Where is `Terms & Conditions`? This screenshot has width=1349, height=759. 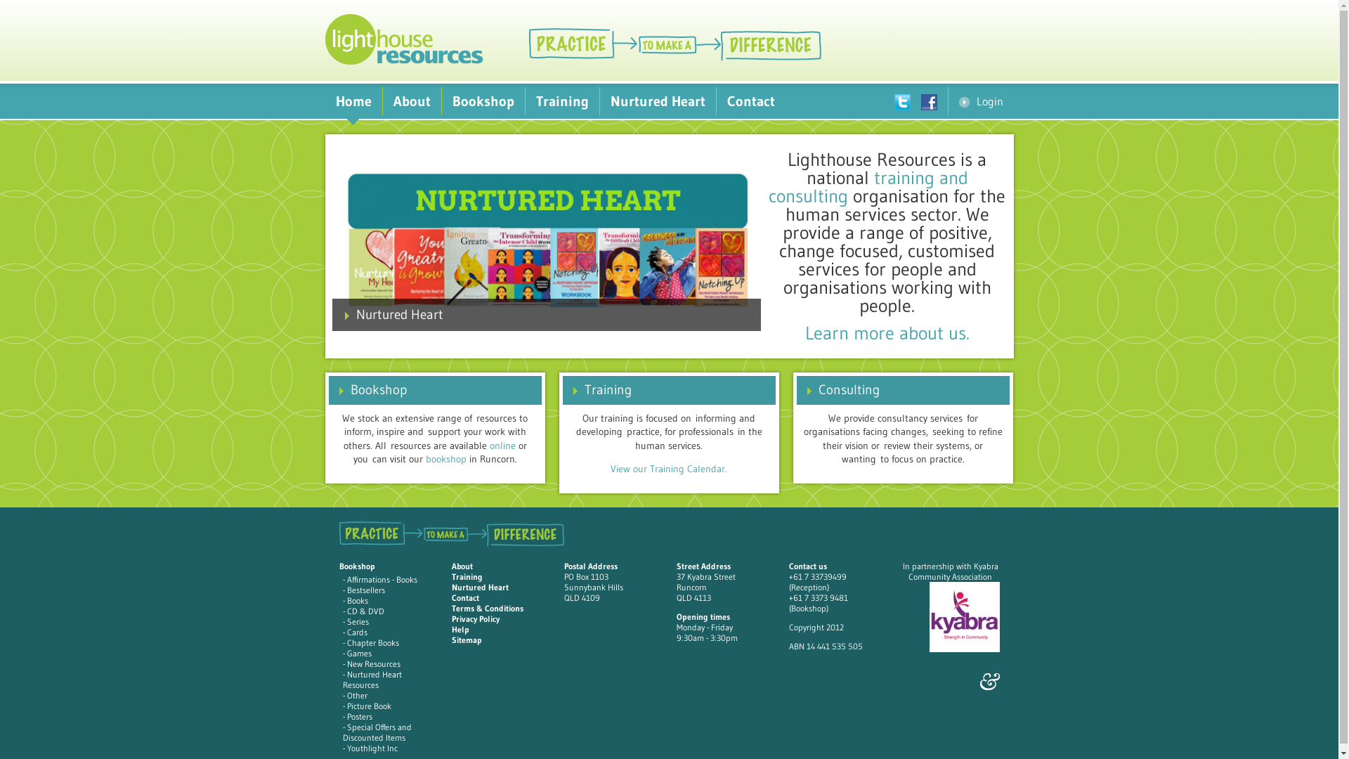
Terms & Conditions is located at coordinates (487, 609).